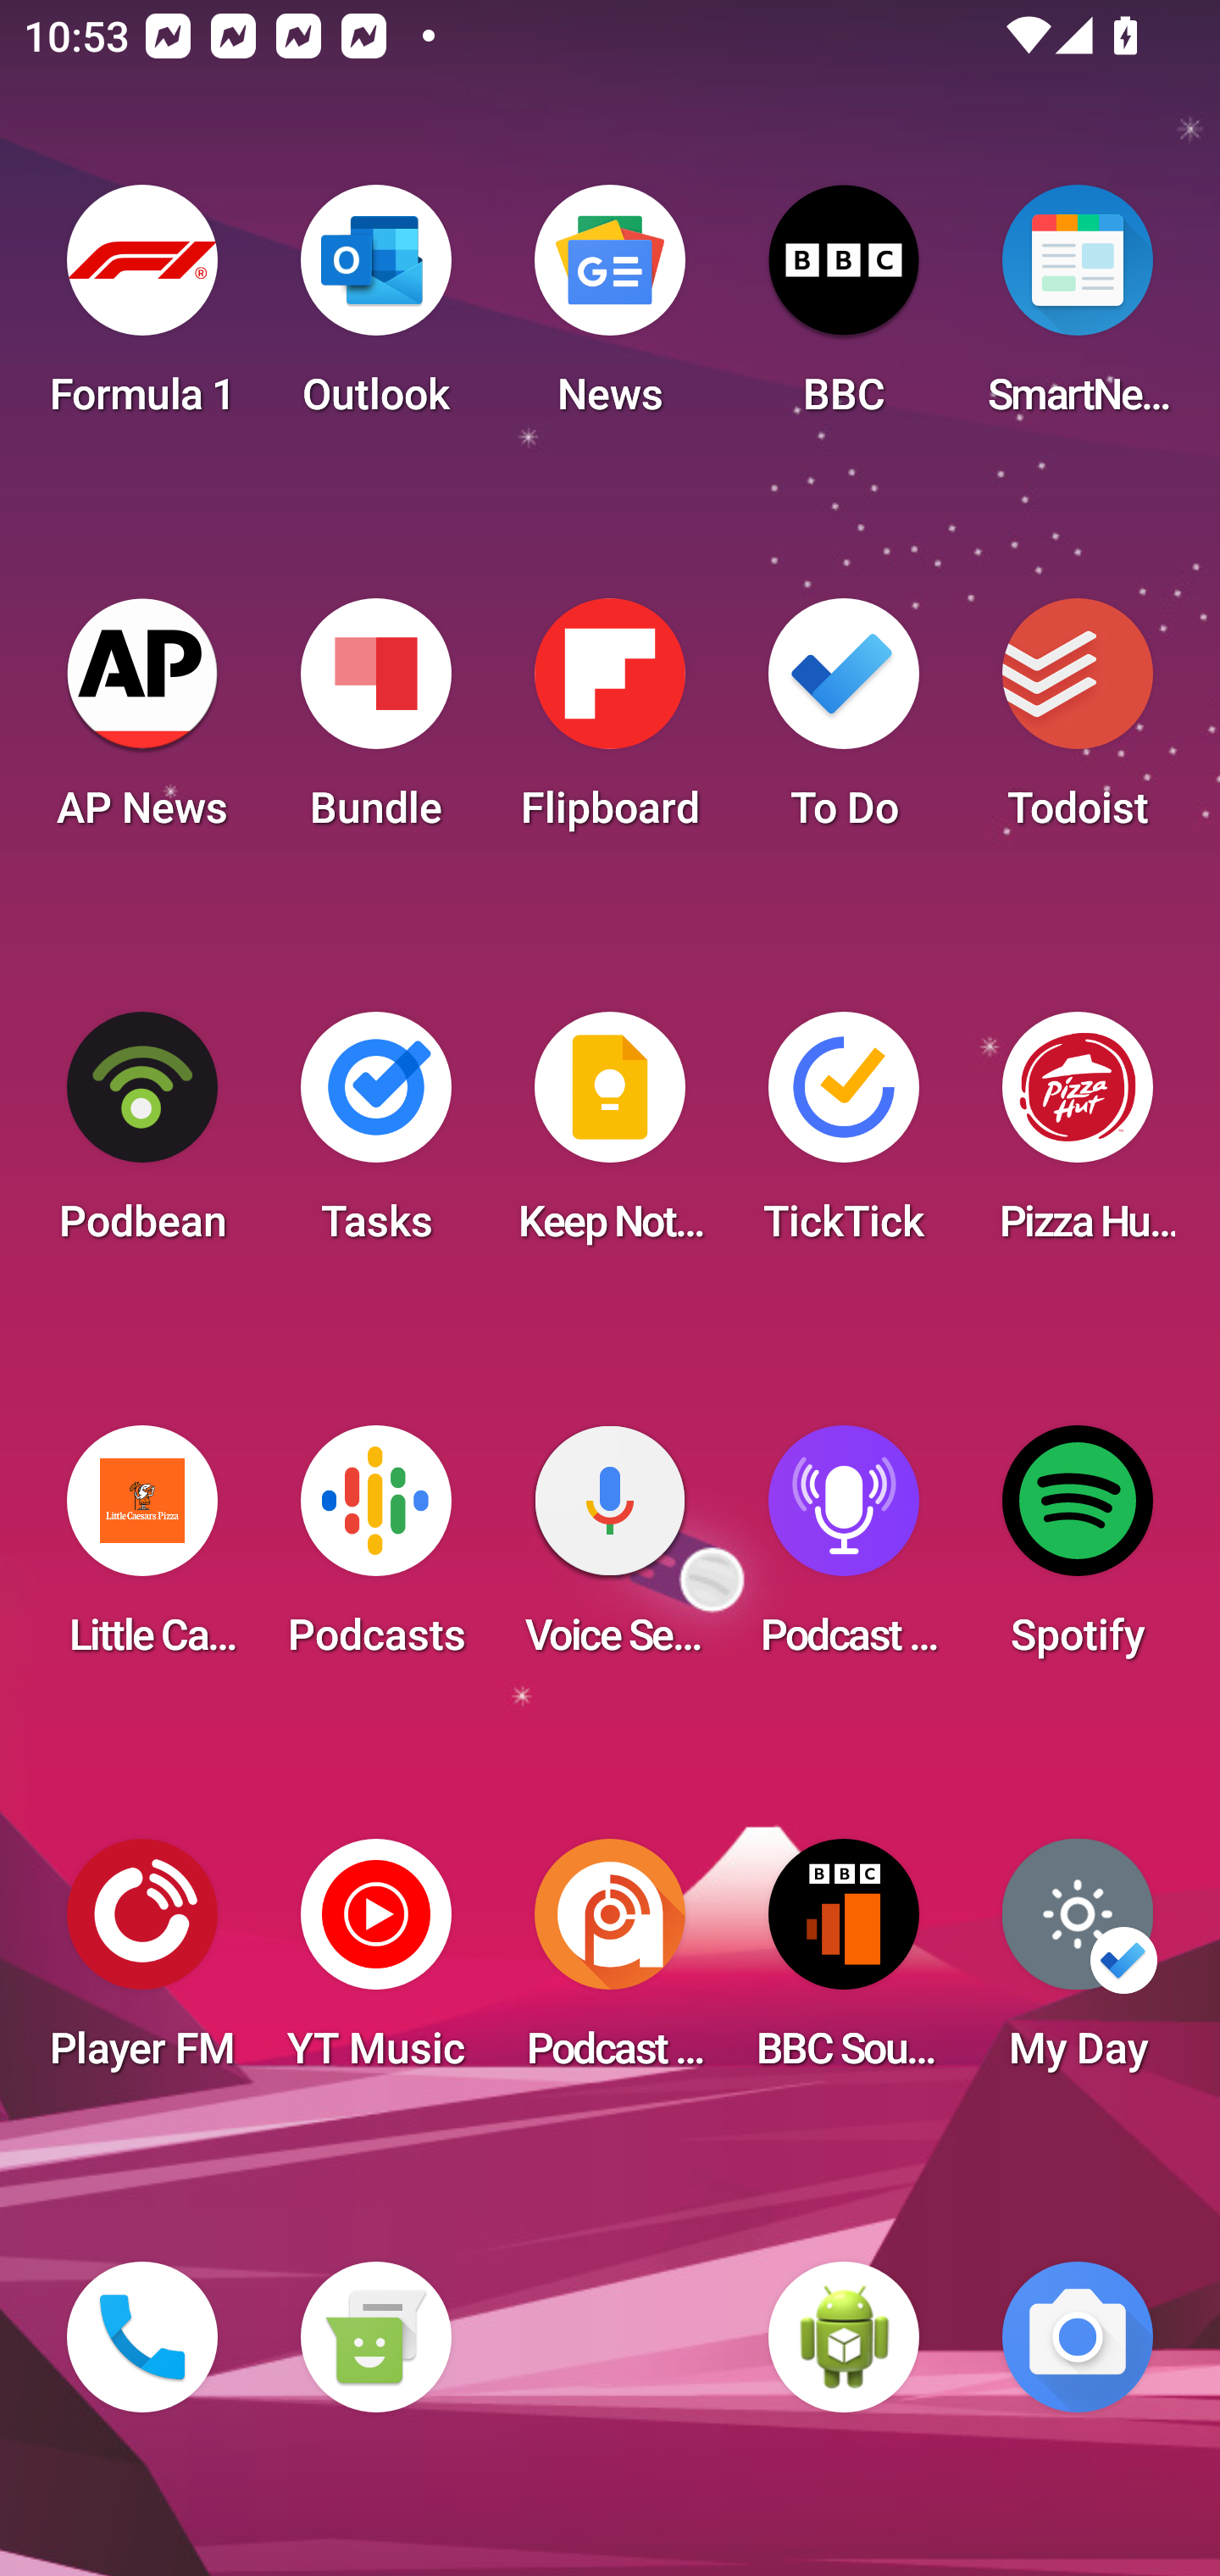 The height and width of the screenshot is (2576, 1220). What do you see at coordinates (375, 724) in the screenshot?
I see `Bundle` at bounding box center [375, 724].